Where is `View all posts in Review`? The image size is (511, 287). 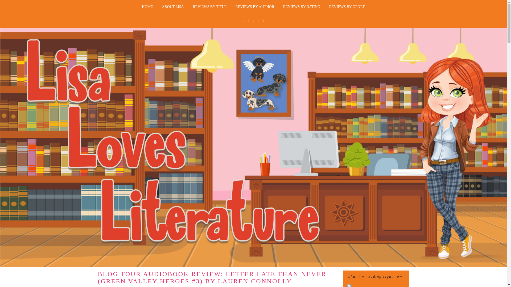
View all posts in Review is located at coordinates (224, 286).